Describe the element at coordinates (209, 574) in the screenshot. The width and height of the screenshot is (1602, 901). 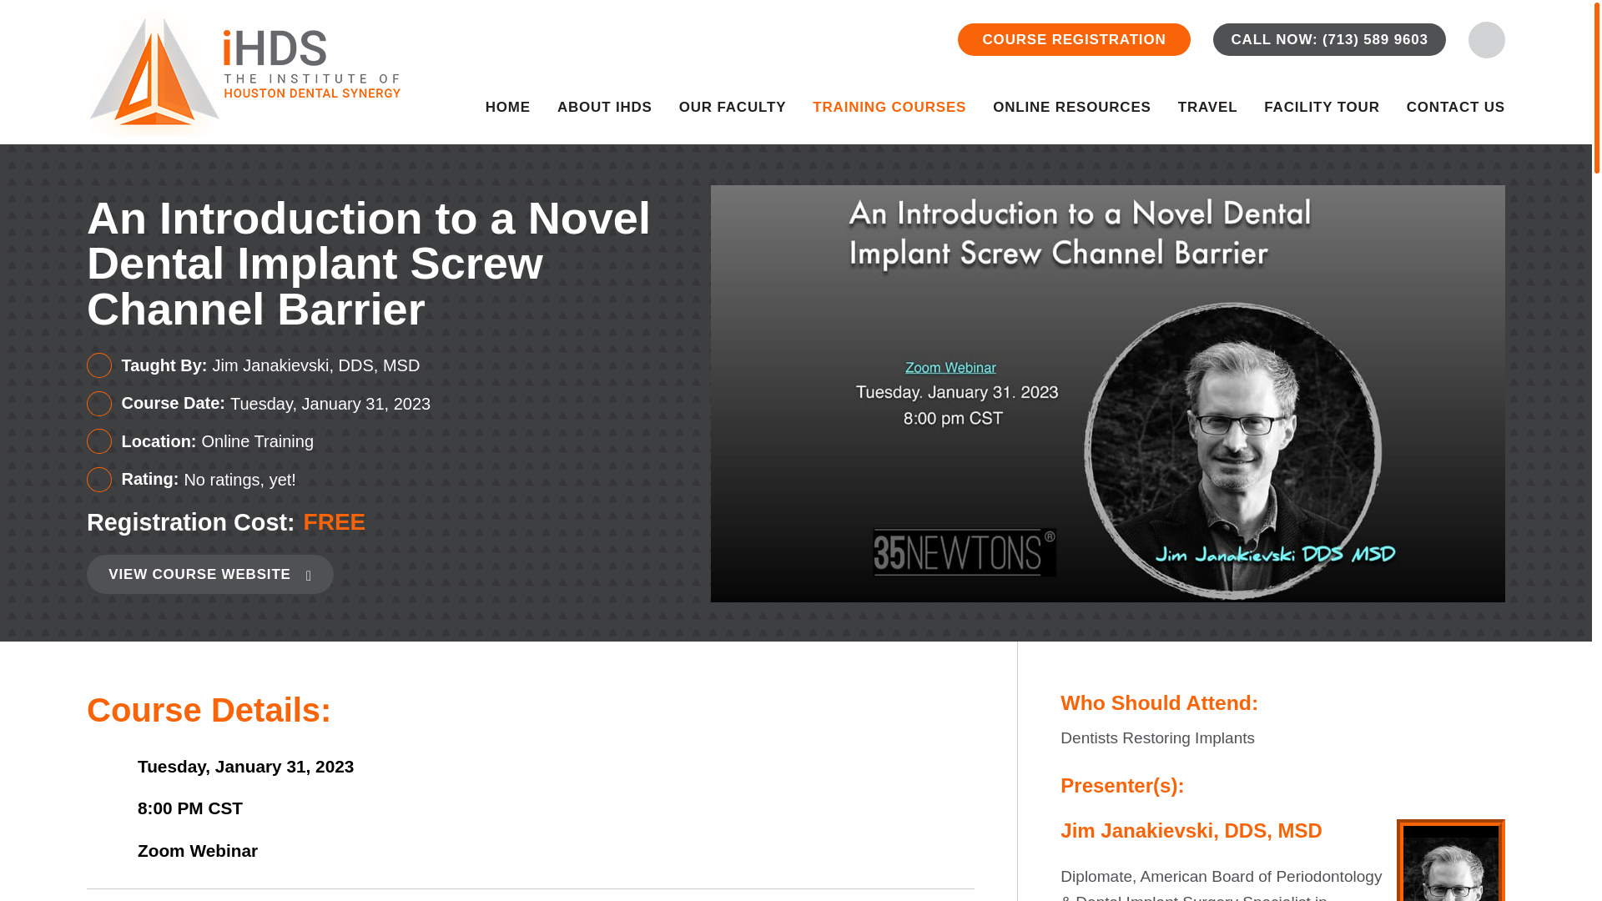
I see `VIEW COURSE WEBSITE` at that location.